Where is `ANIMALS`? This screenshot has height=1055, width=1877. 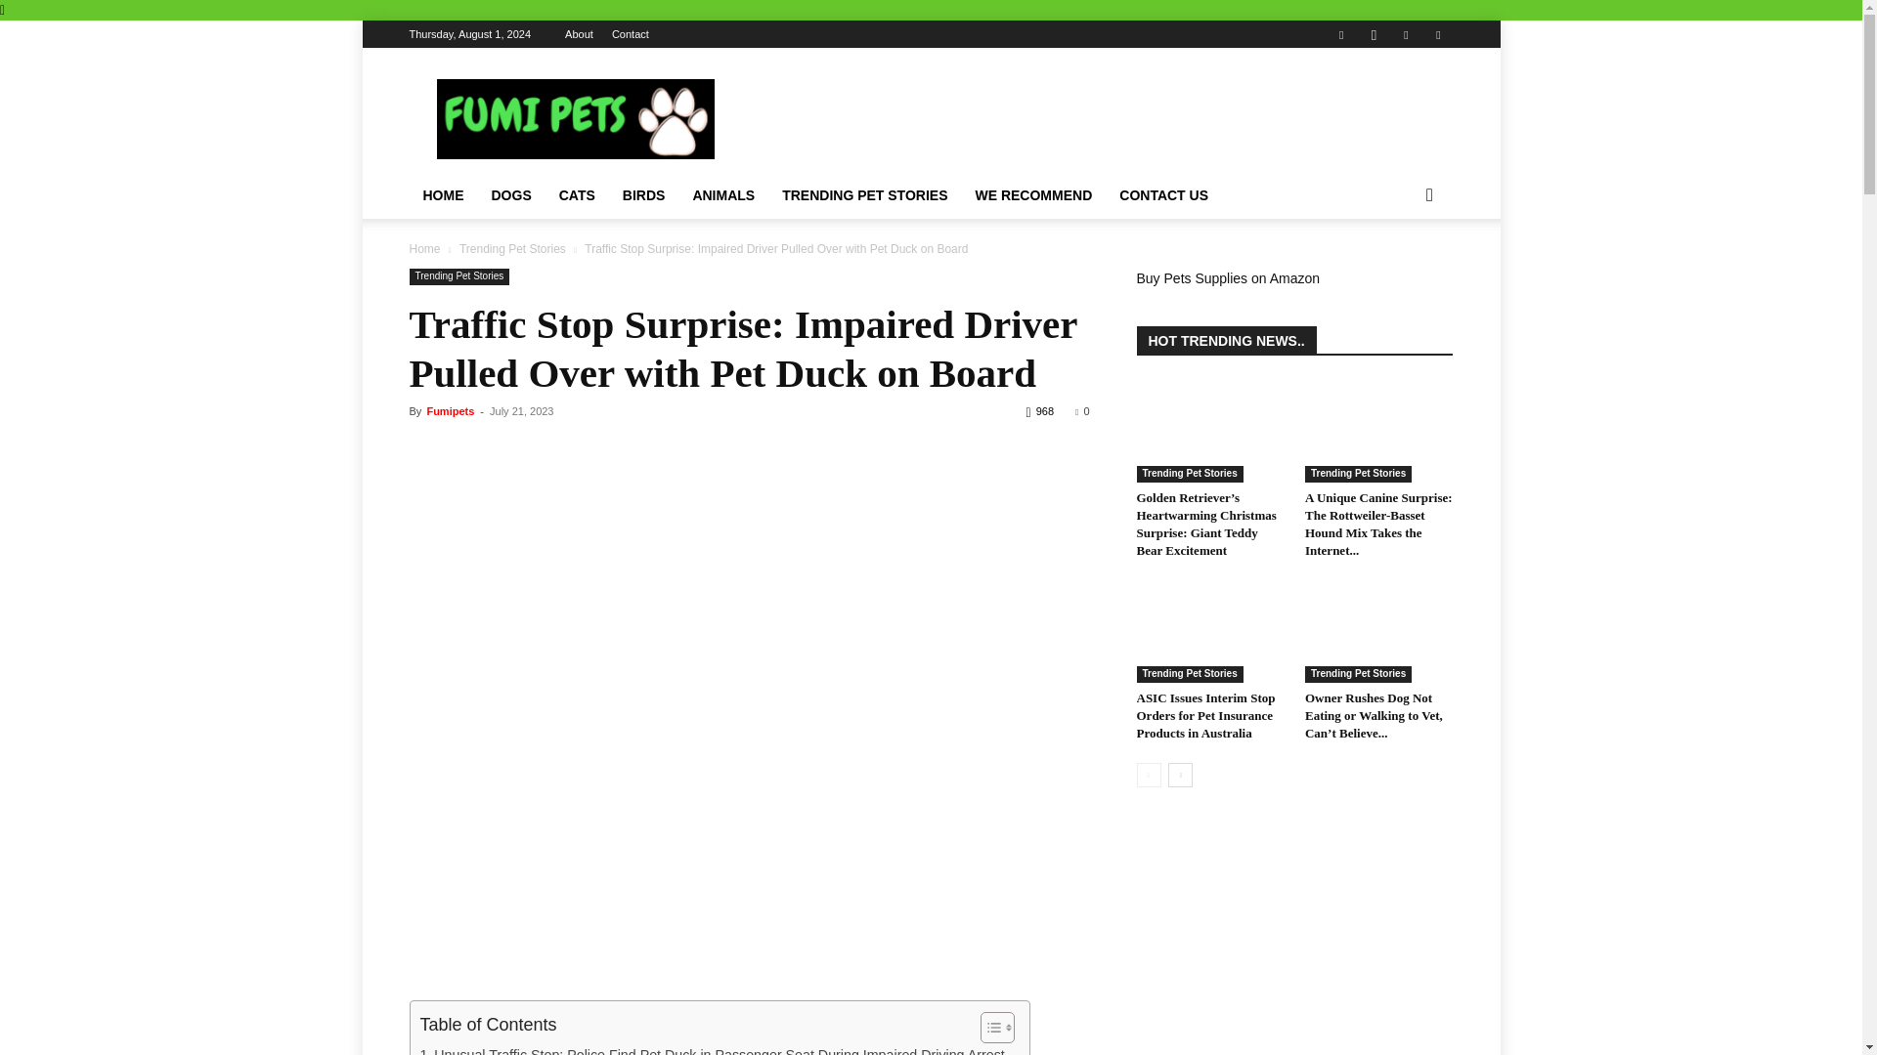
ANIMALS is located at coordinates (722, 195).